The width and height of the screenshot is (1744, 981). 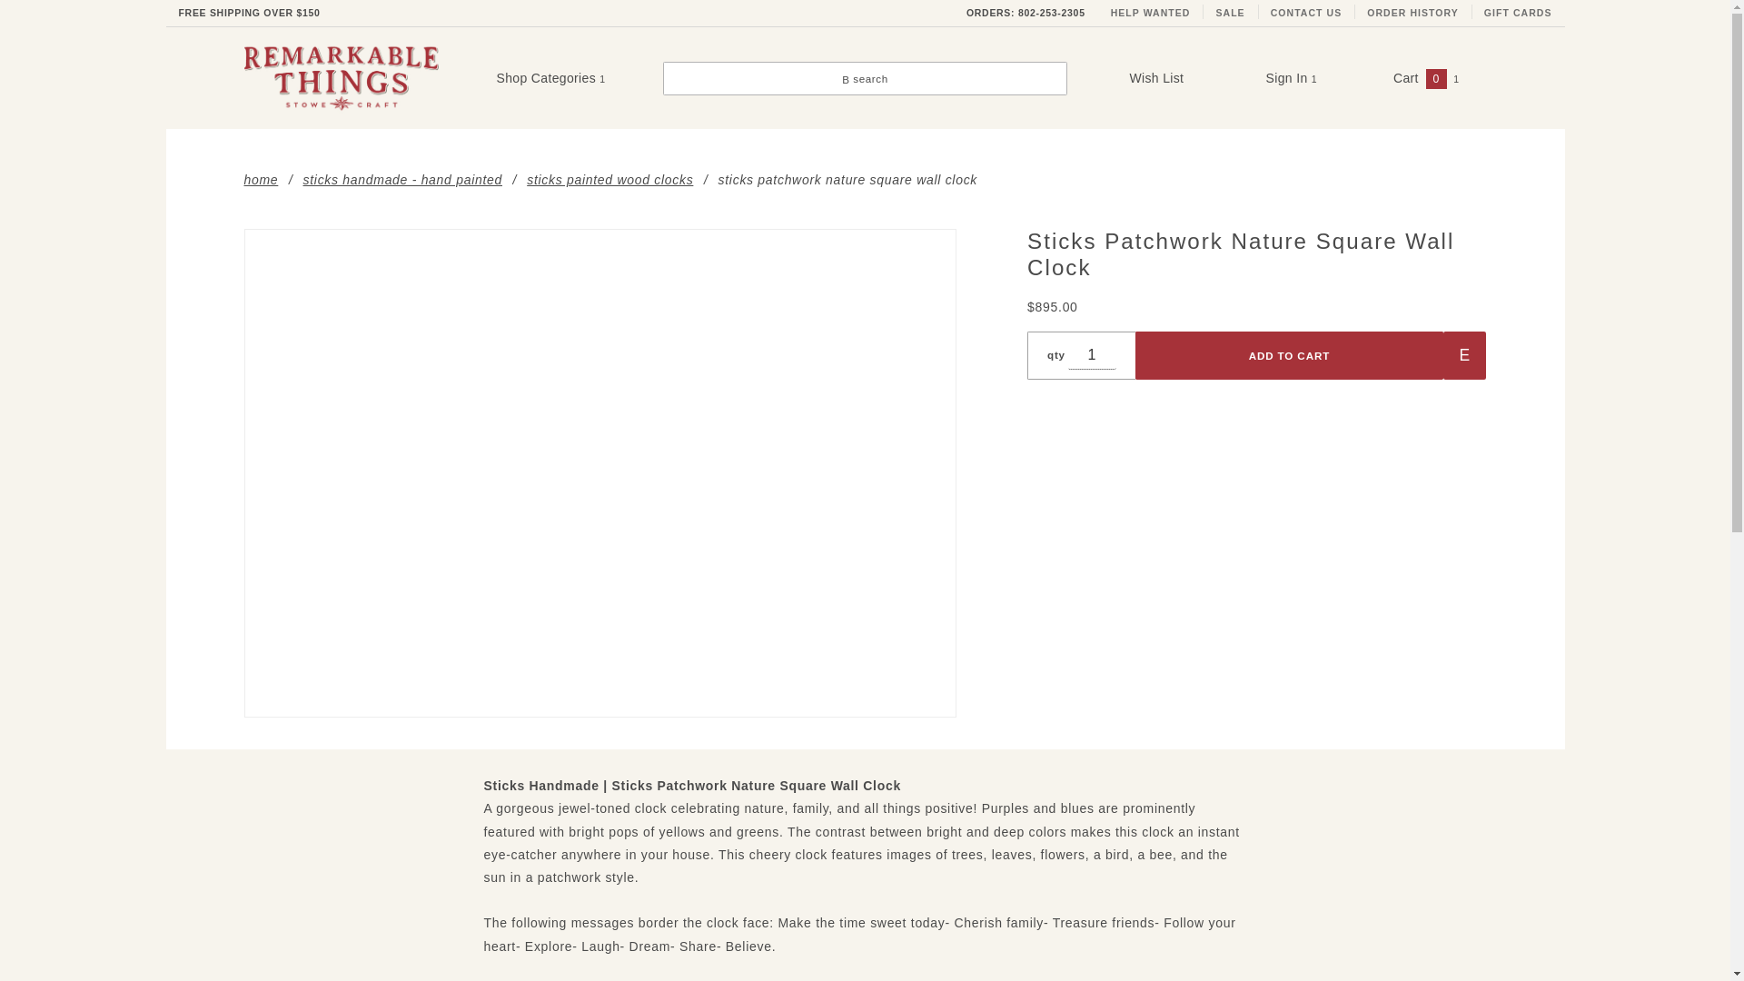 What do you see at coordinates (260, 179) in the screenshot?
I see `Home` at bounding box center [260, 179].